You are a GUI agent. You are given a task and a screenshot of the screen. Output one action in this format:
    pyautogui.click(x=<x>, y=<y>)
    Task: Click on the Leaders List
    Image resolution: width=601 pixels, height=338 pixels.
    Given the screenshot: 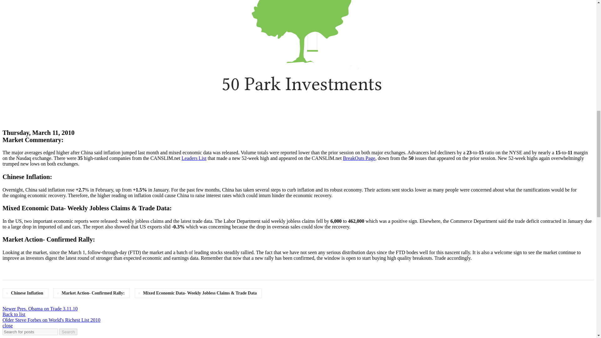 What is the action you would take?
    pyautogui.click(x=194, y=158)
    